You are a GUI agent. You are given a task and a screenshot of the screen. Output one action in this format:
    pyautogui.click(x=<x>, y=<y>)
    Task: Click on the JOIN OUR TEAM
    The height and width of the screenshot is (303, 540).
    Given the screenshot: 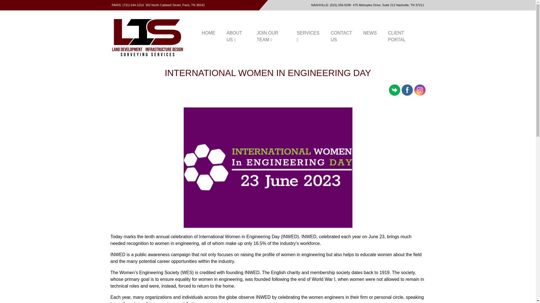 What is the action you would take?
    pyautogui.click(x=271, y=36)
    